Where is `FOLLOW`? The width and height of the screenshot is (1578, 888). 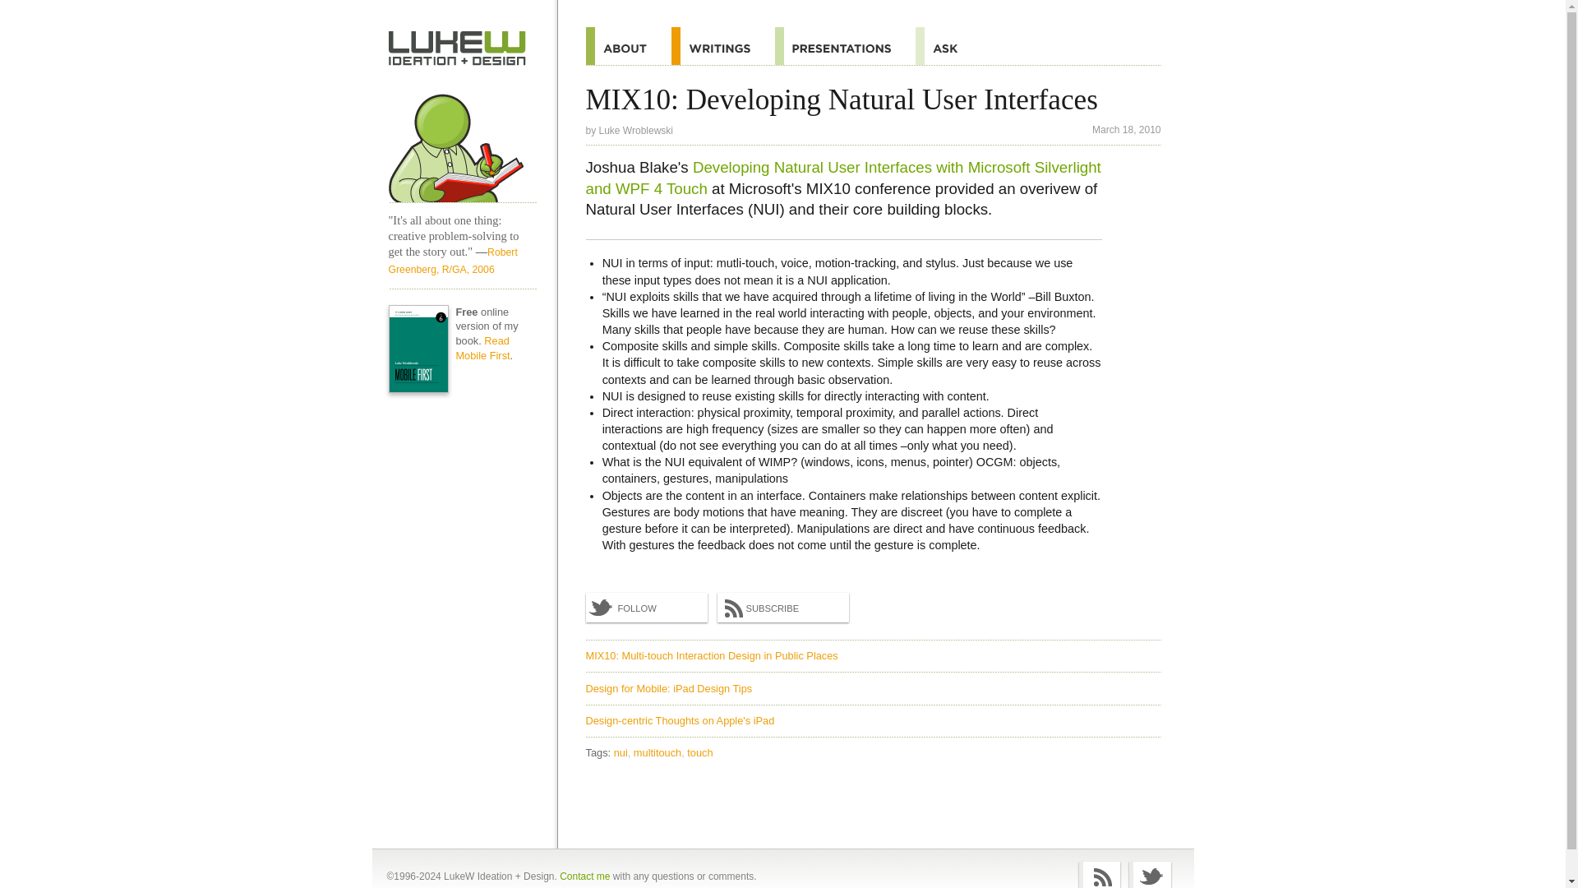
FOLLOW is located at coordinates (646, 608).